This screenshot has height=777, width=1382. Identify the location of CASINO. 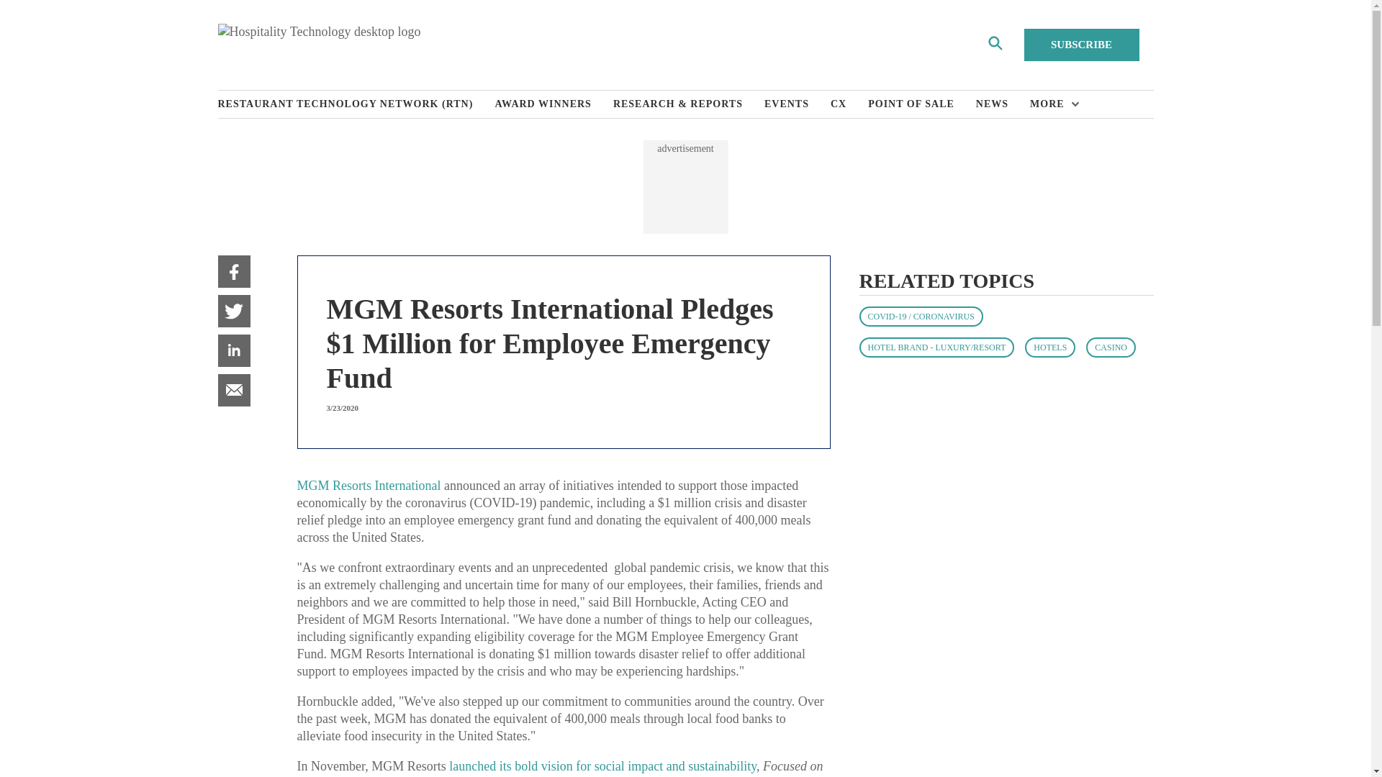
(1111, 347).